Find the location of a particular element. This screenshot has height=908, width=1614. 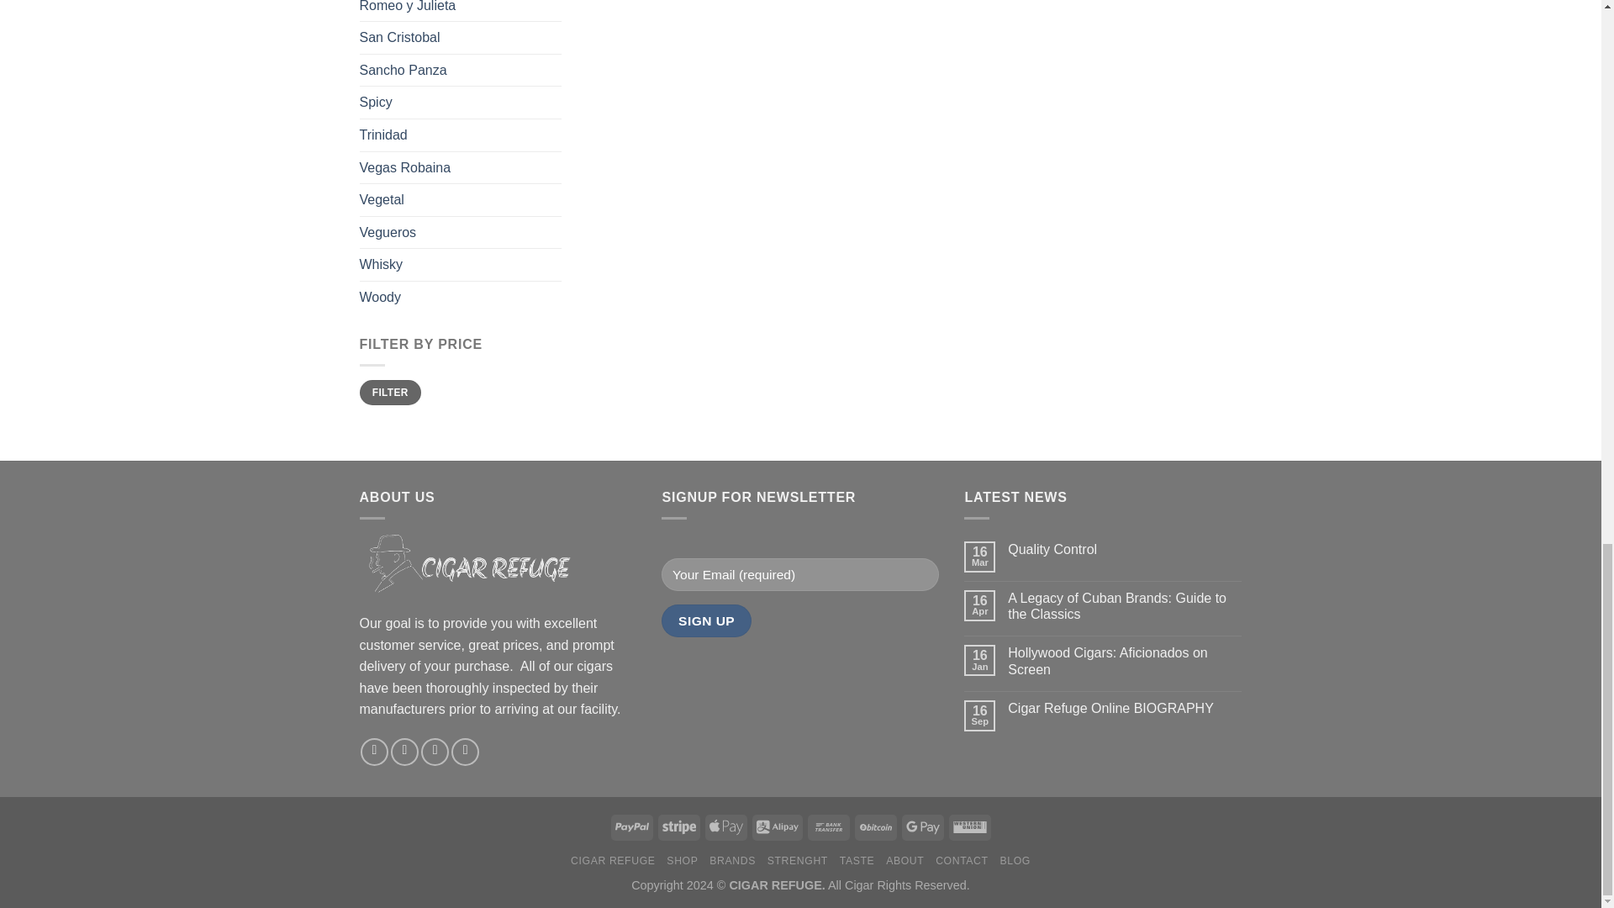

A Legacy of Cuban Brands: Guide to the Classics is located at coordinates (1124, 605).